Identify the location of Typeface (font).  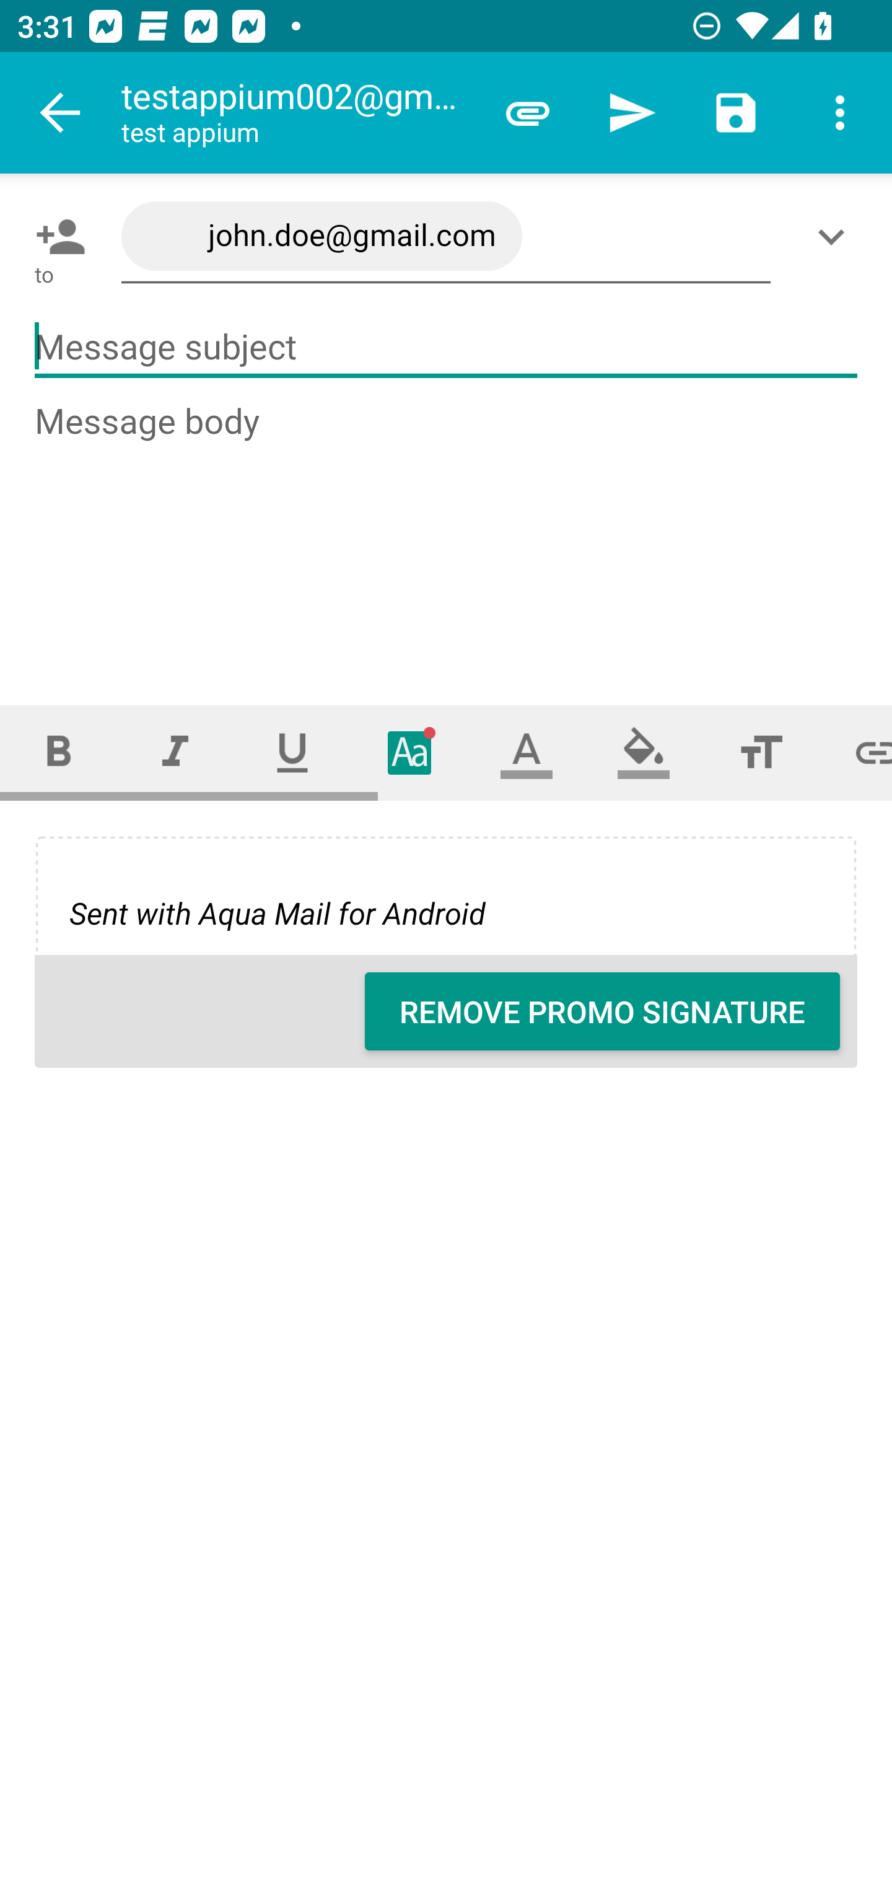
(410, 752).